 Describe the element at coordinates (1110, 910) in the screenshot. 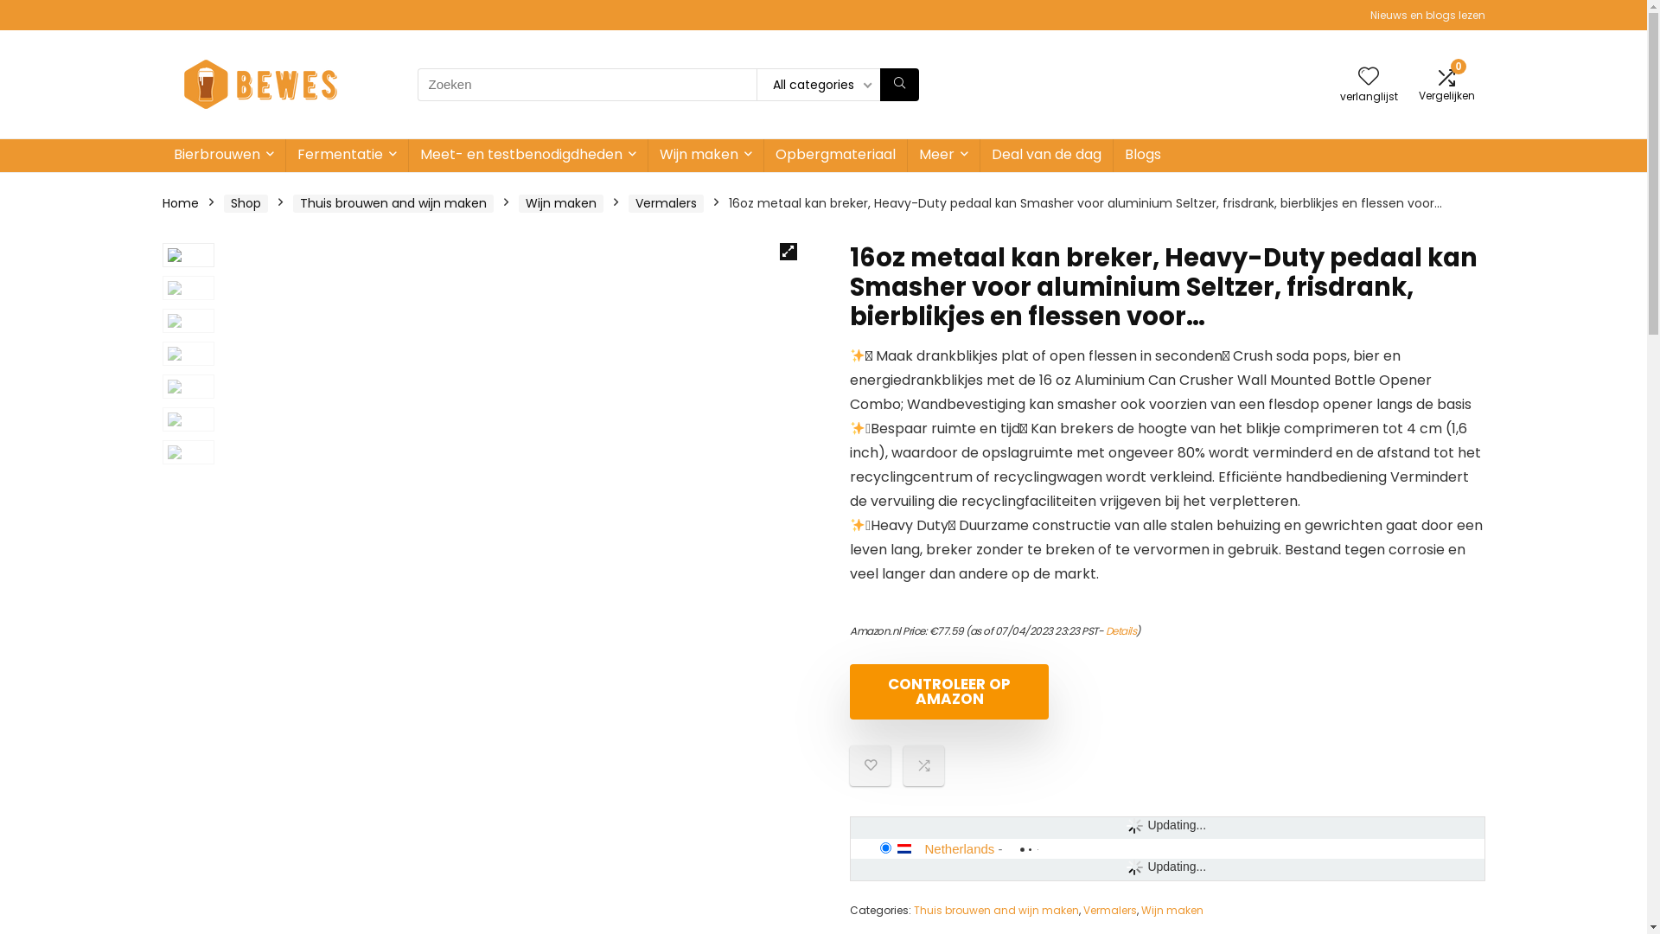

I see `Vermalers` at that location.